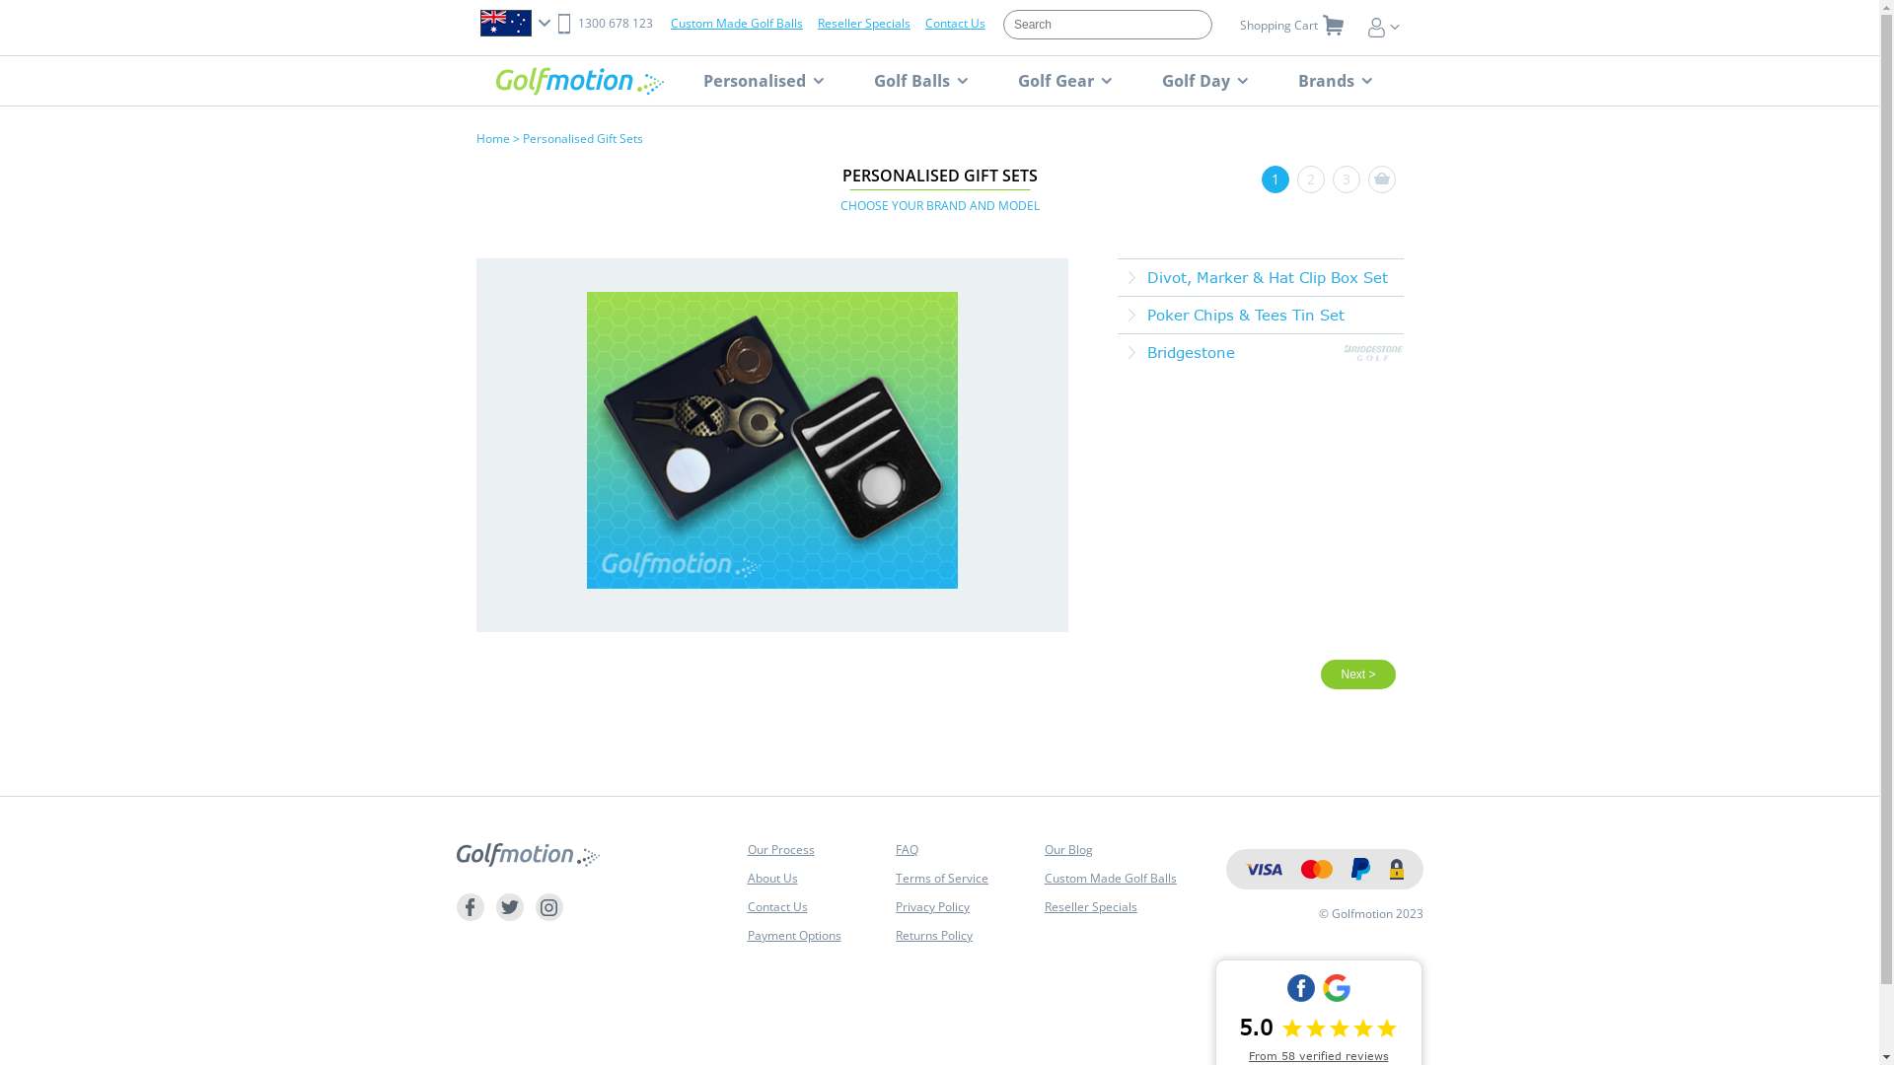  I want to click on Twitter, so click(509, 907).